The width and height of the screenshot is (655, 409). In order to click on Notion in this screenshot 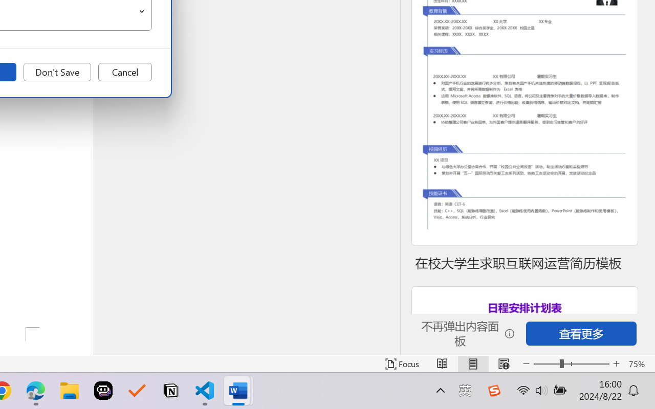, I will do `click(171, 391)`.